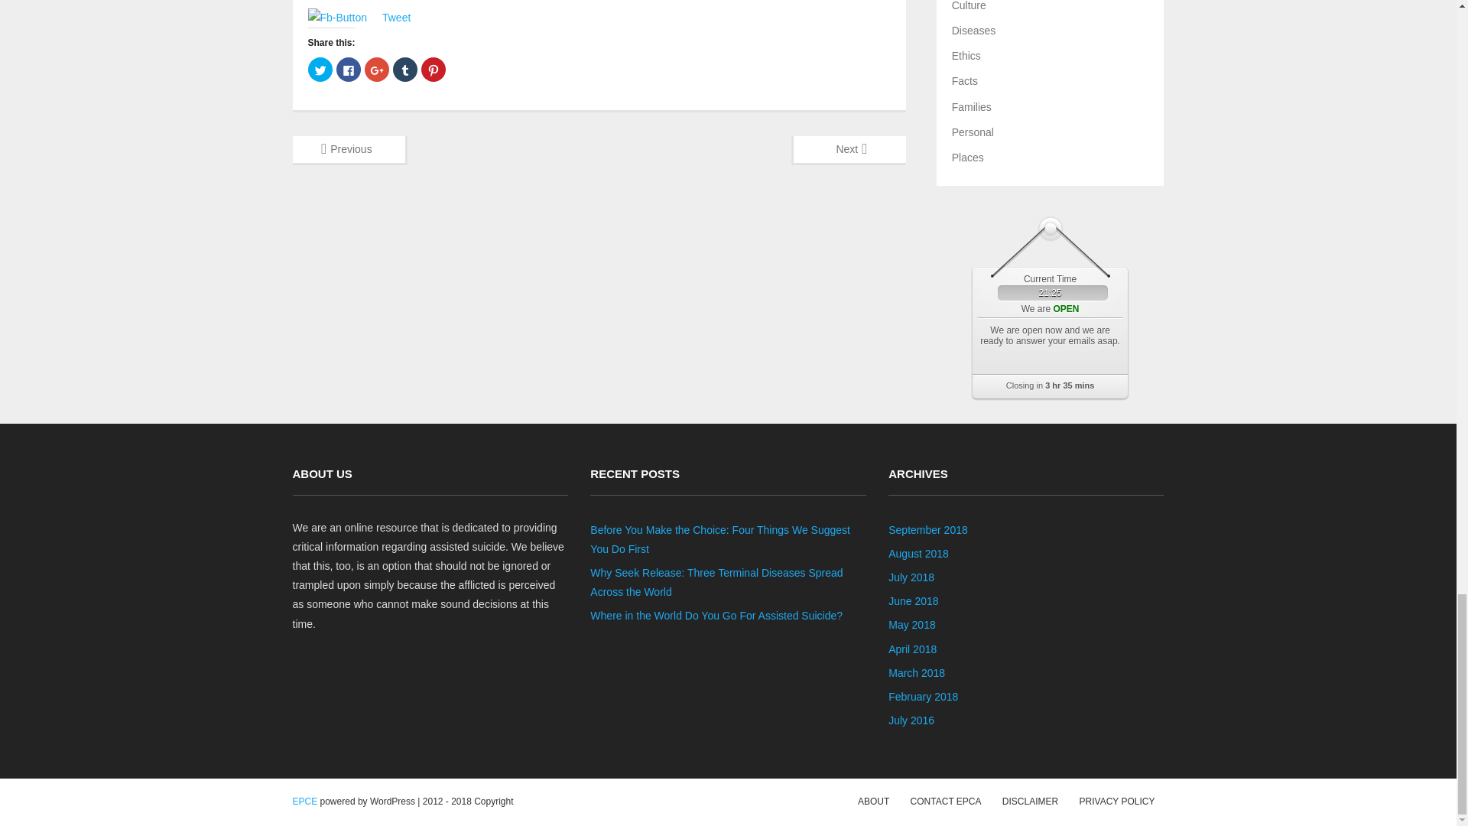 This screenshot has height=826, width=1468. What do you see at coordinates (432, 69) in the screenshot?
I see `Click to share on Pinterest` at bounding box center [432, 69].